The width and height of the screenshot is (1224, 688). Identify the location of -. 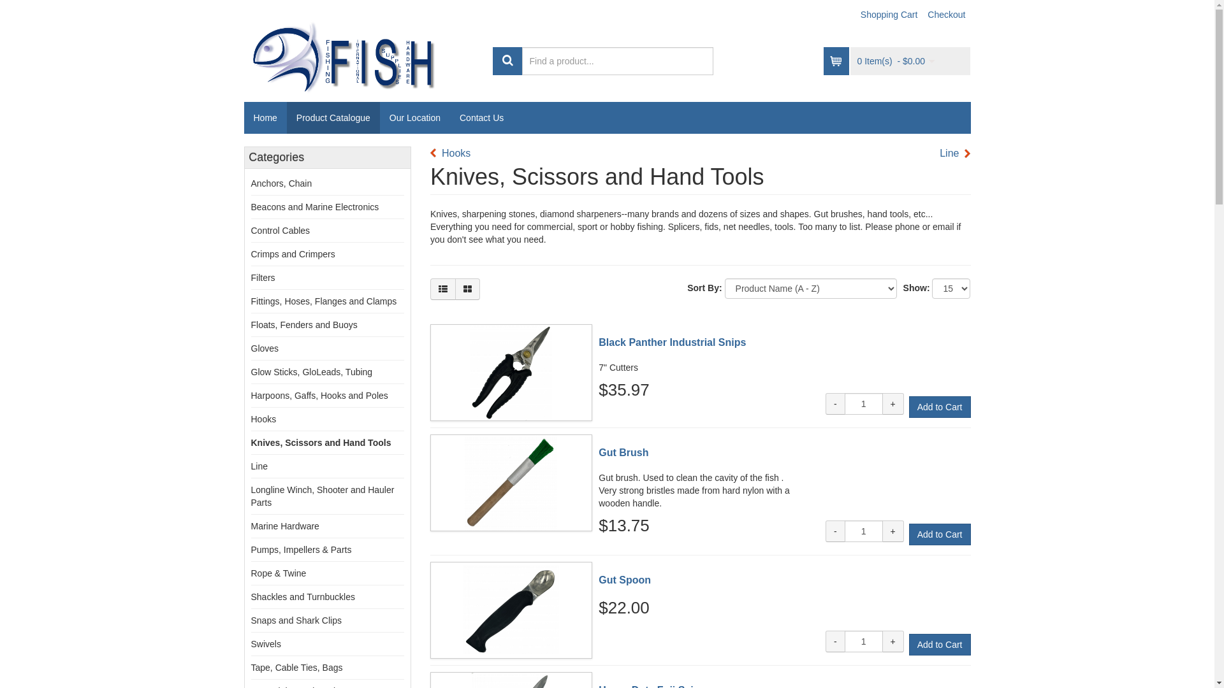
(835, 531).